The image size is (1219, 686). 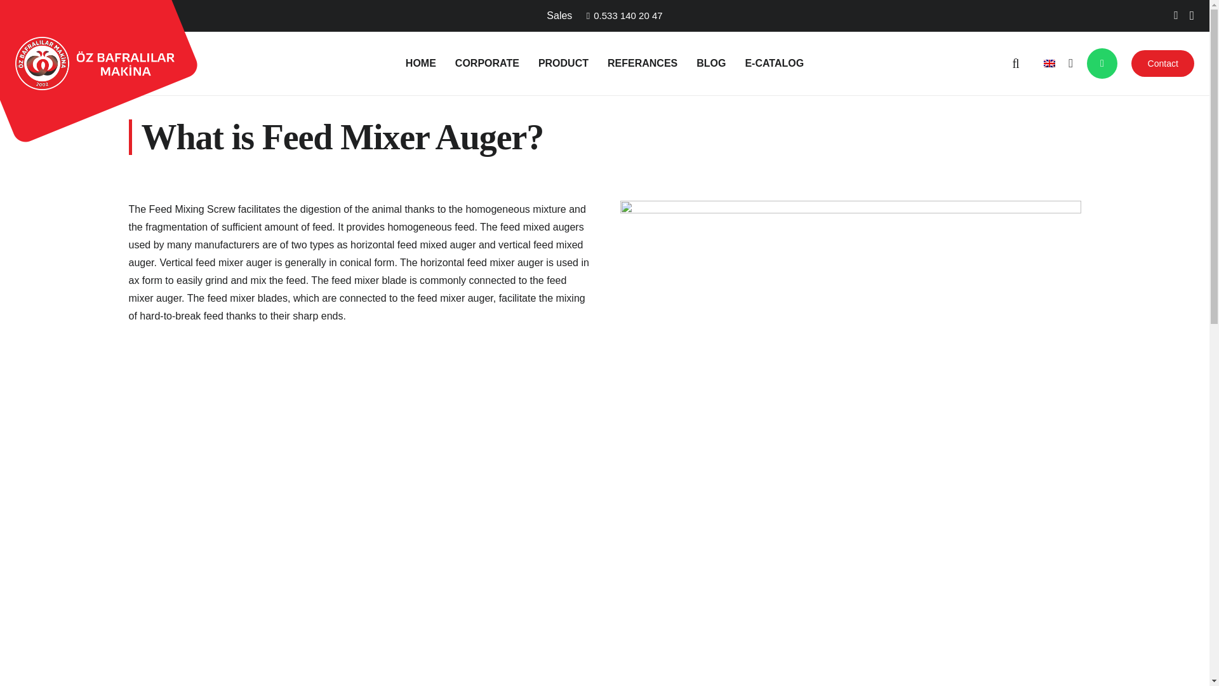 What do you see at coordinates (625, 15) in the screenshot?
I see `0.533 140 20 47` at bounding box center [625, 15].